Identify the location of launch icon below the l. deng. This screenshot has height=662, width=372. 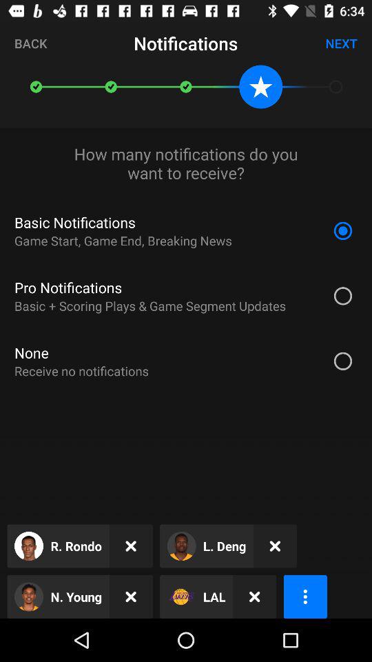
(255, 596).